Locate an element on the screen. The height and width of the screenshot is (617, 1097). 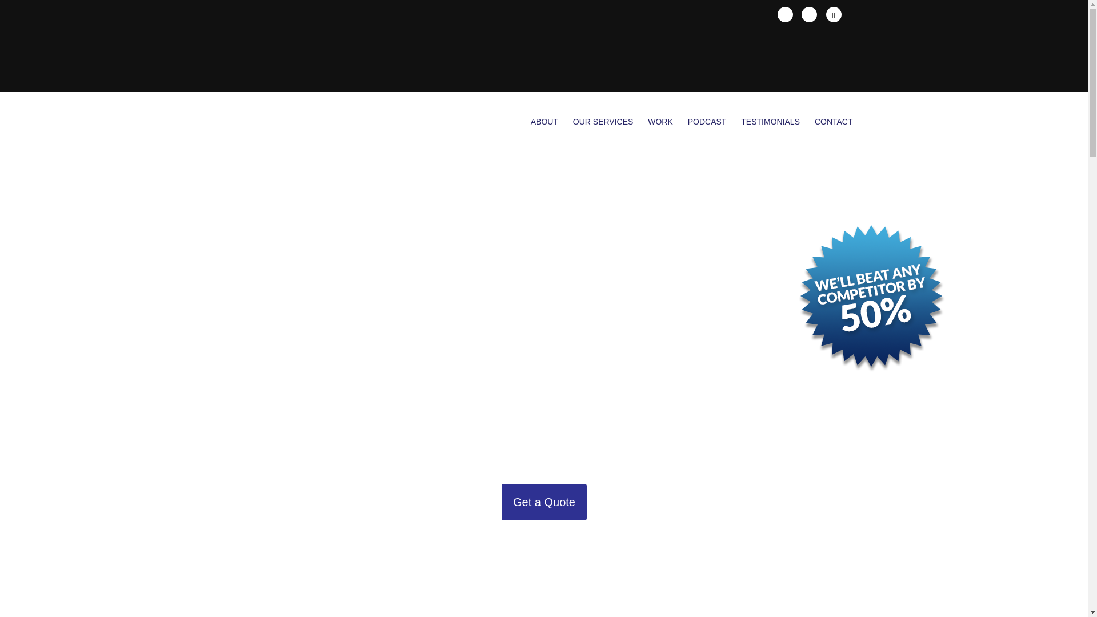
Get a Quote is located at coordinates (544, 502).